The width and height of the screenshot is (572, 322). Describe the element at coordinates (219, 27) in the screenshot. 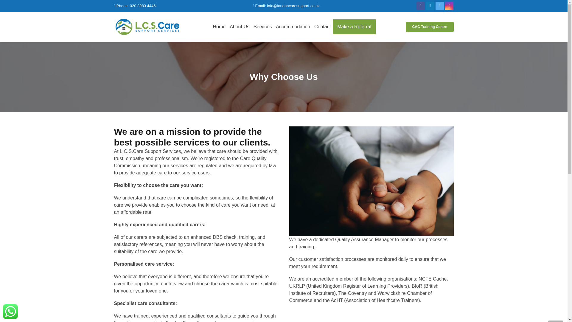

I see `Home` at that location.